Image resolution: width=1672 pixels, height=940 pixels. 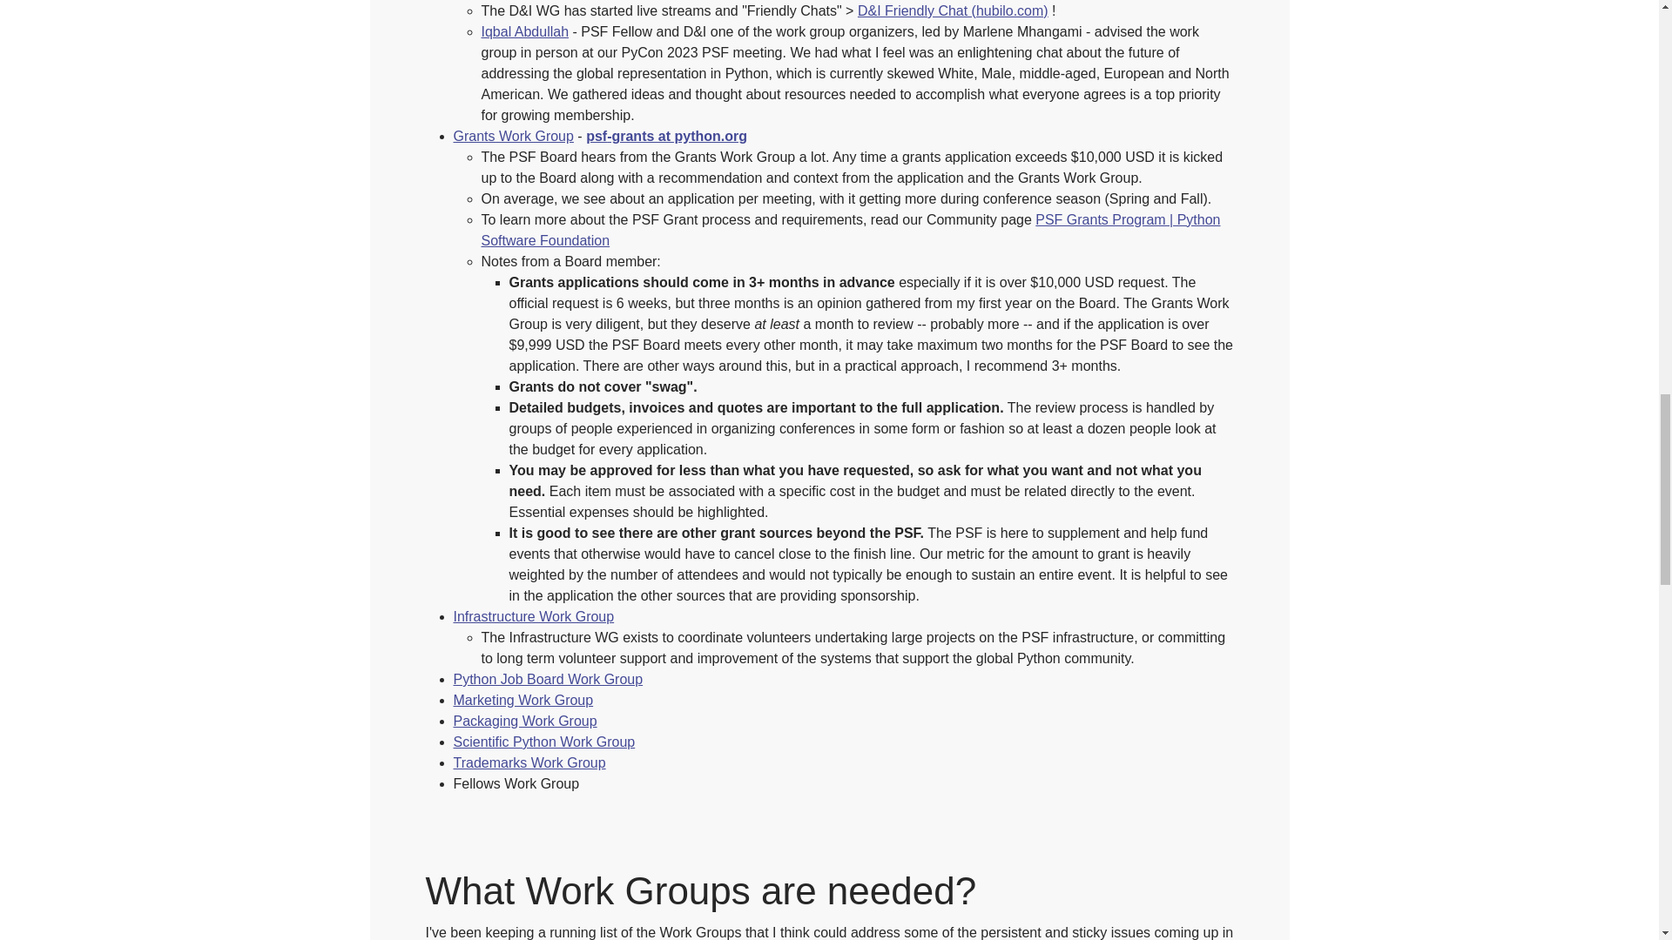 I want to click on Iqbal Abdullah, so click(x=524, y=31).